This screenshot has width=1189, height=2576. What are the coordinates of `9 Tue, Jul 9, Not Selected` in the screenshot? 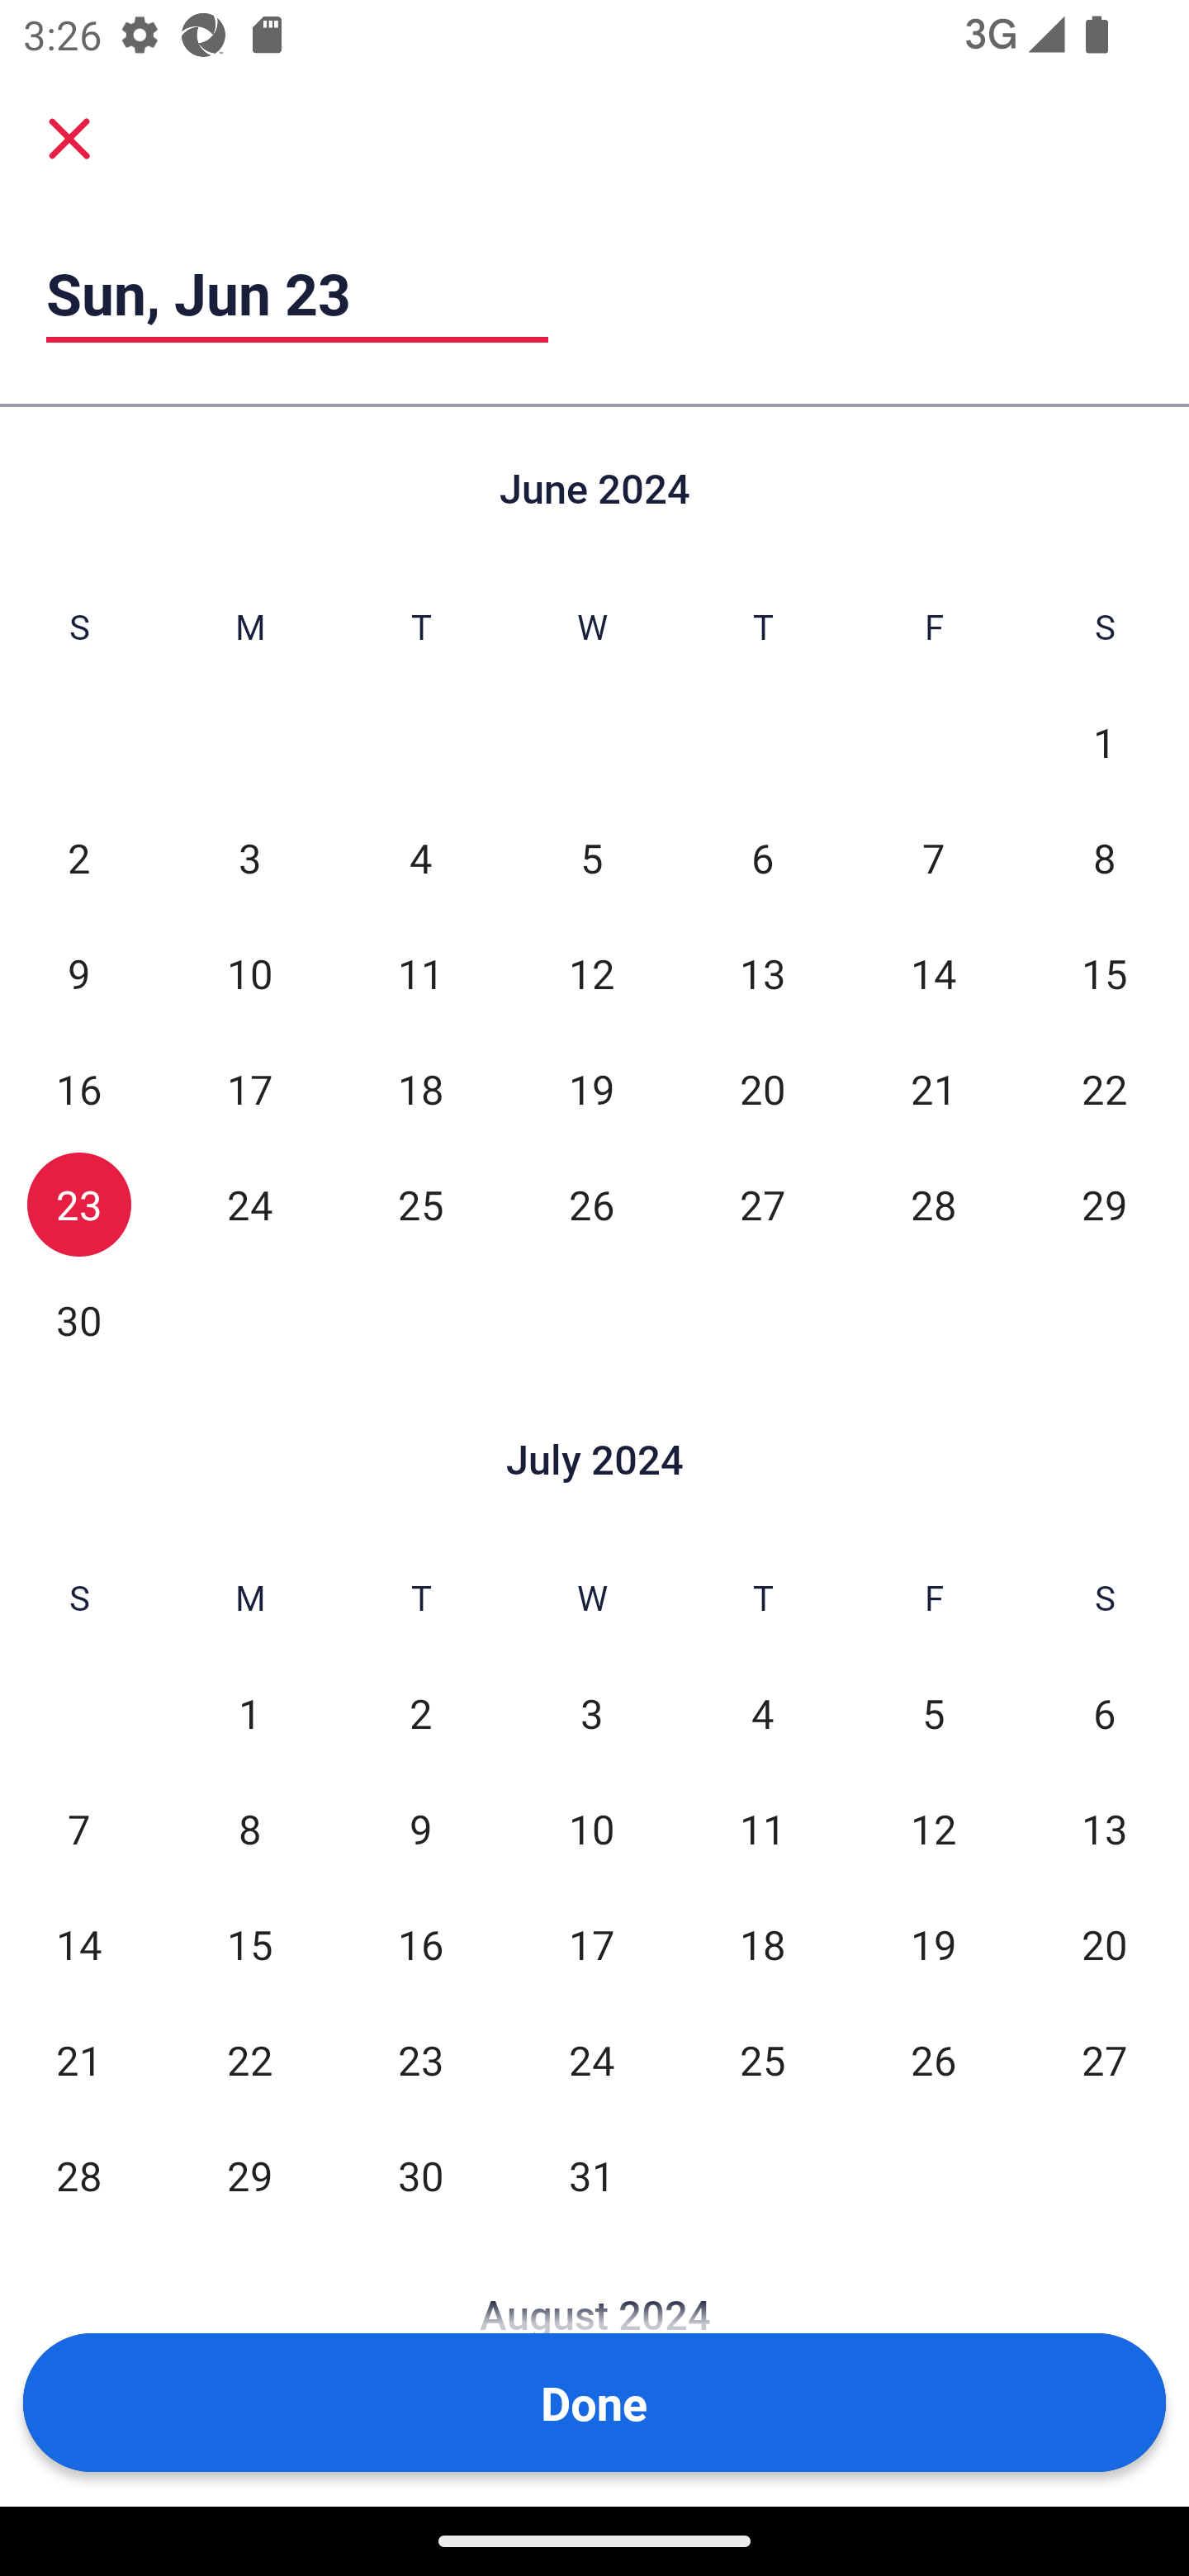 It's located at (421, 1828).